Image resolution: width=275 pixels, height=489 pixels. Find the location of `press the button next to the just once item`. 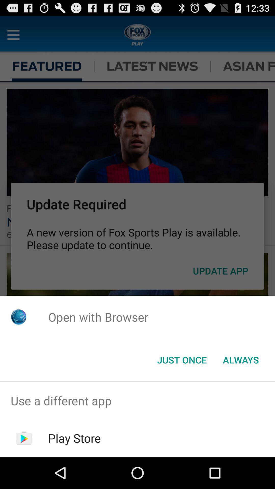

press the button next to the just once item is located at coordinates (241, 360).